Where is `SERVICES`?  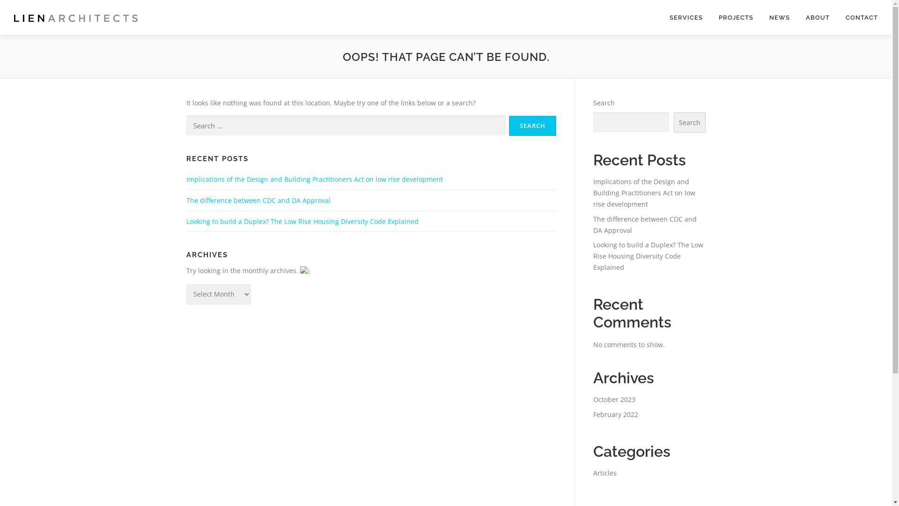 SERVICES is located at coordinates (686, 18).